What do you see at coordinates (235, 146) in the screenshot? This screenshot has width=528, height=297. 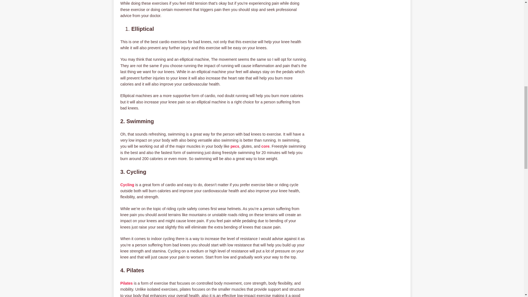 I see `pecs` at bounding box center [235, 146].